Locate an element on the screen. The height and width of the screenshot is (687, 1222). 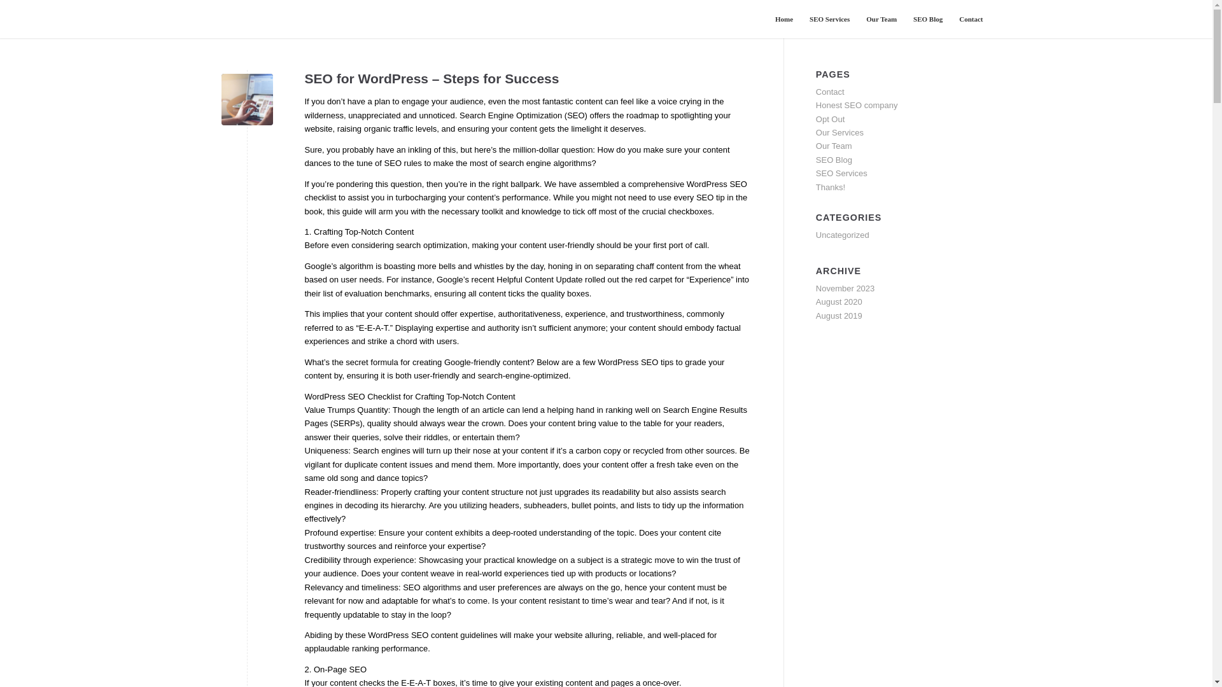
SEO Blog is located at coordinates (834, 160).